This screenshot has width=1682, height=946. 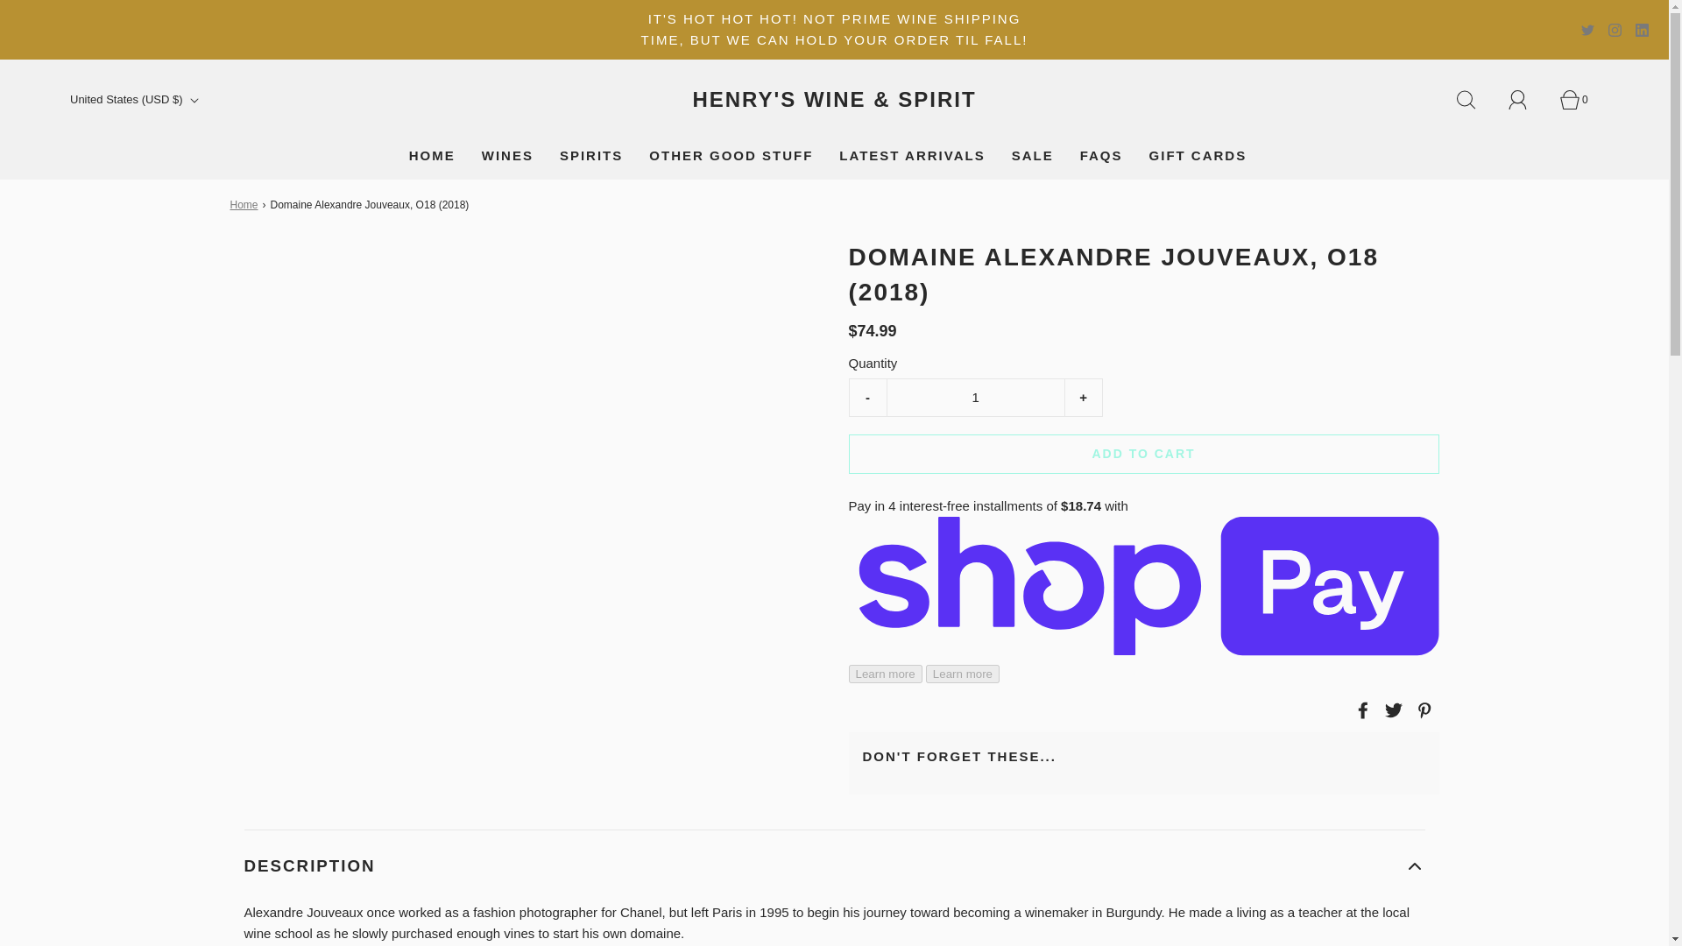 What do you see at coordinates (1580, 100) in the screenshot?
I see `0` at bounding box center [1580, 100].